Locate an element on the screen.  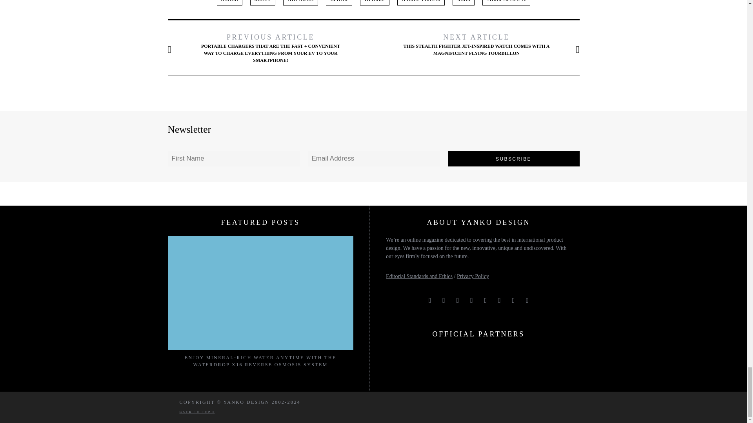
Privacy Policy is located at coordinates (473, 276).